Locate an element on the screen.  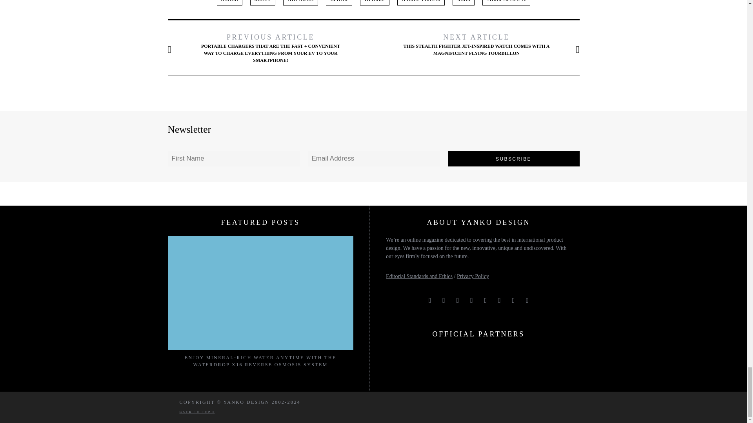
Privacy Policy is located at coordinates (473, 276).